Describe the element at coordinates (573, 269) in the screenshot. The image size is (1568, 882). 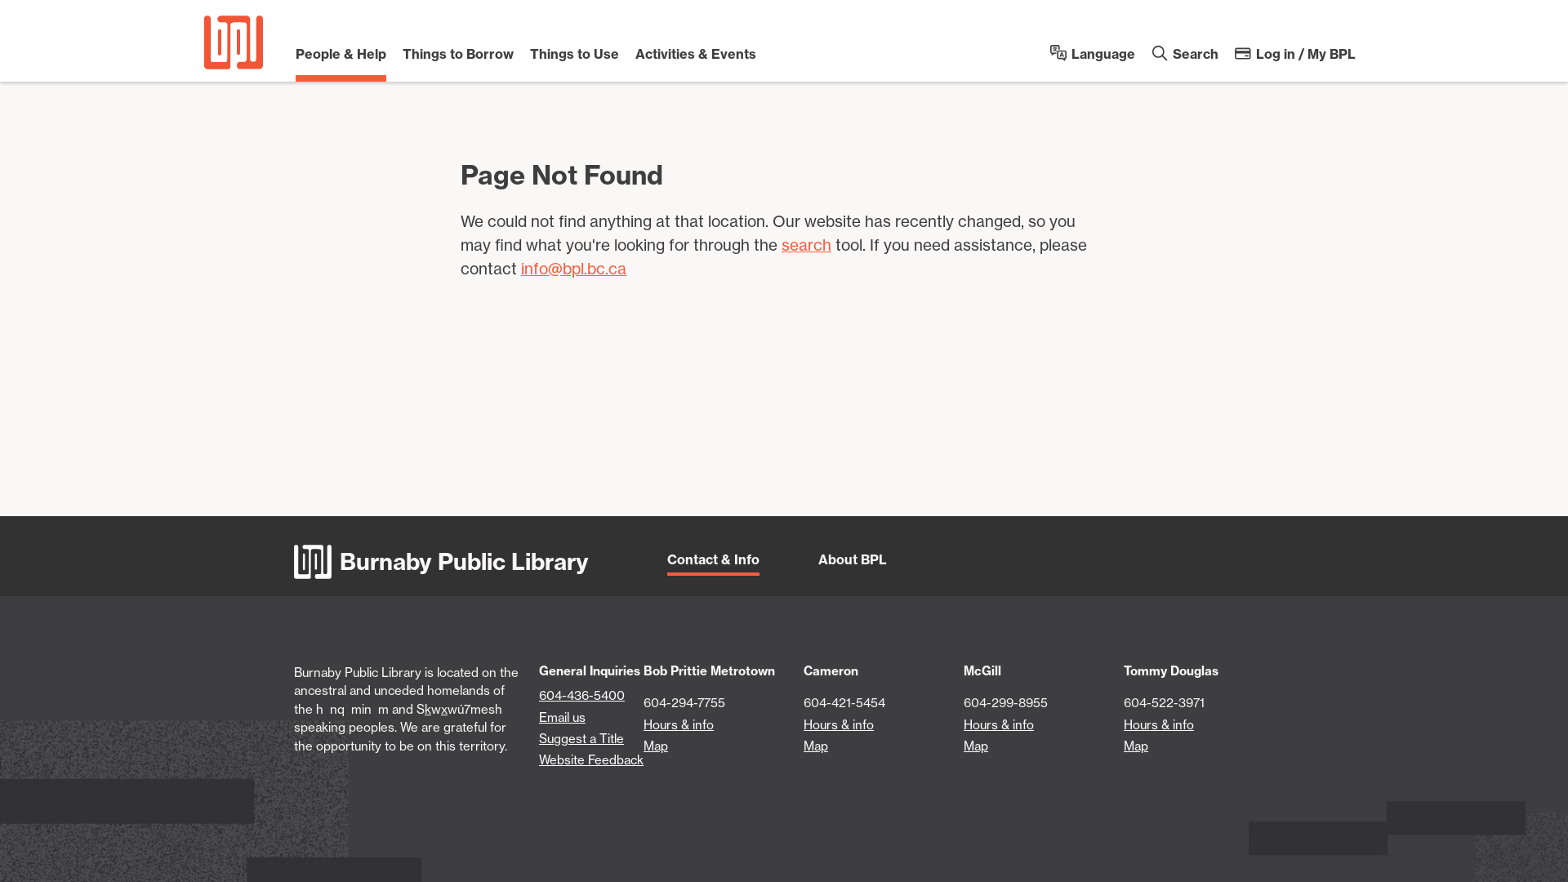
I see `info@bpl.bc.ca` at that location.